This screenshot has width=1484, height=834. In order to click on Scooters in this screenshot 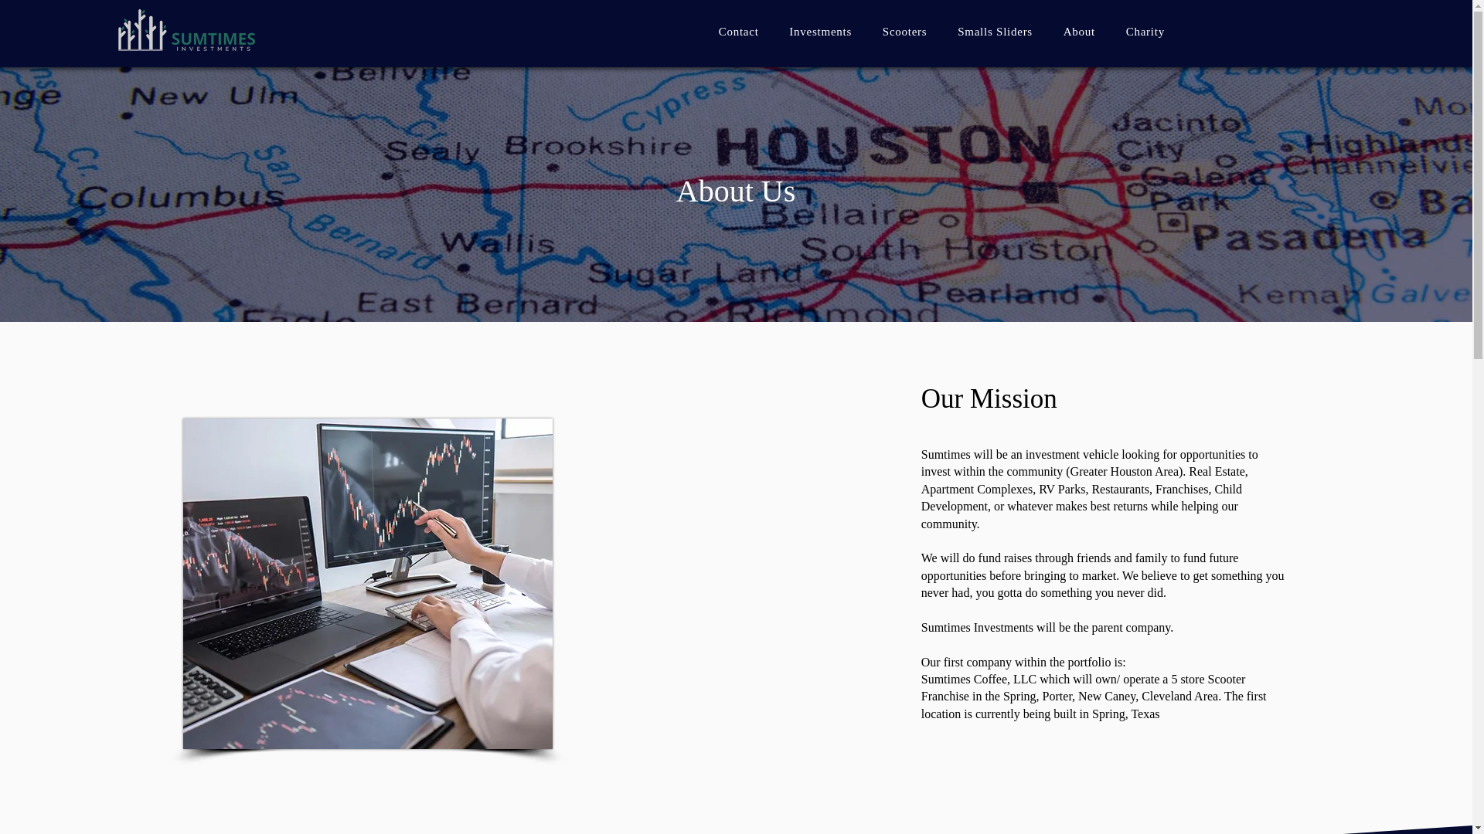, I will do `click(904, 32)`.